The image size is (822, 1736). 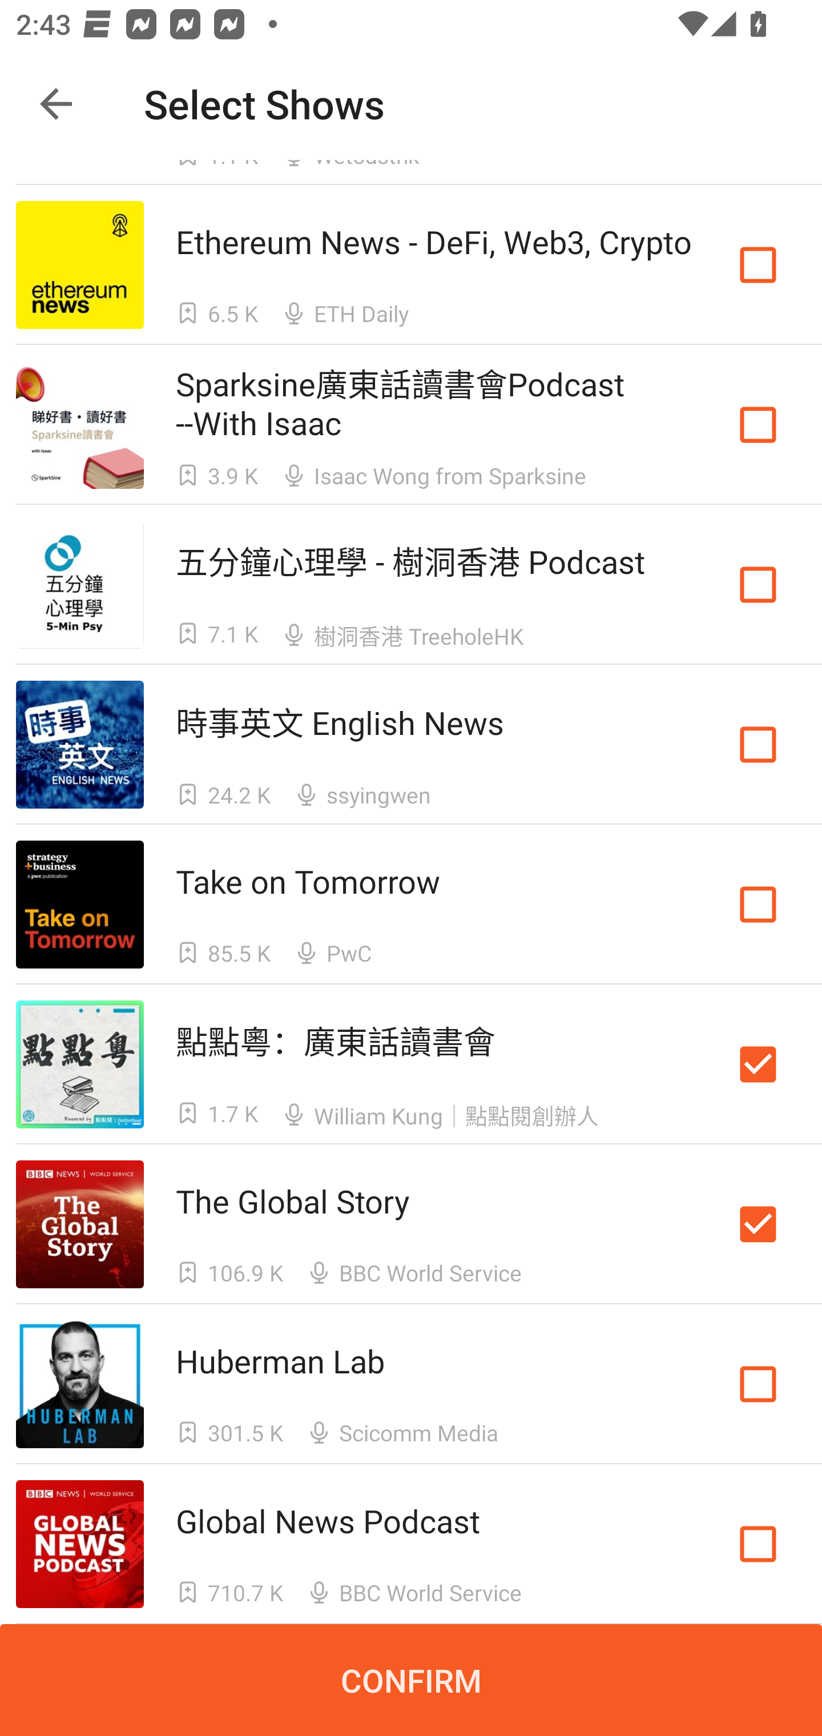 I want to click on Take on Tomorrow Take on Tomorrow  85.5 K  PwC, so click(x=411, y=905).